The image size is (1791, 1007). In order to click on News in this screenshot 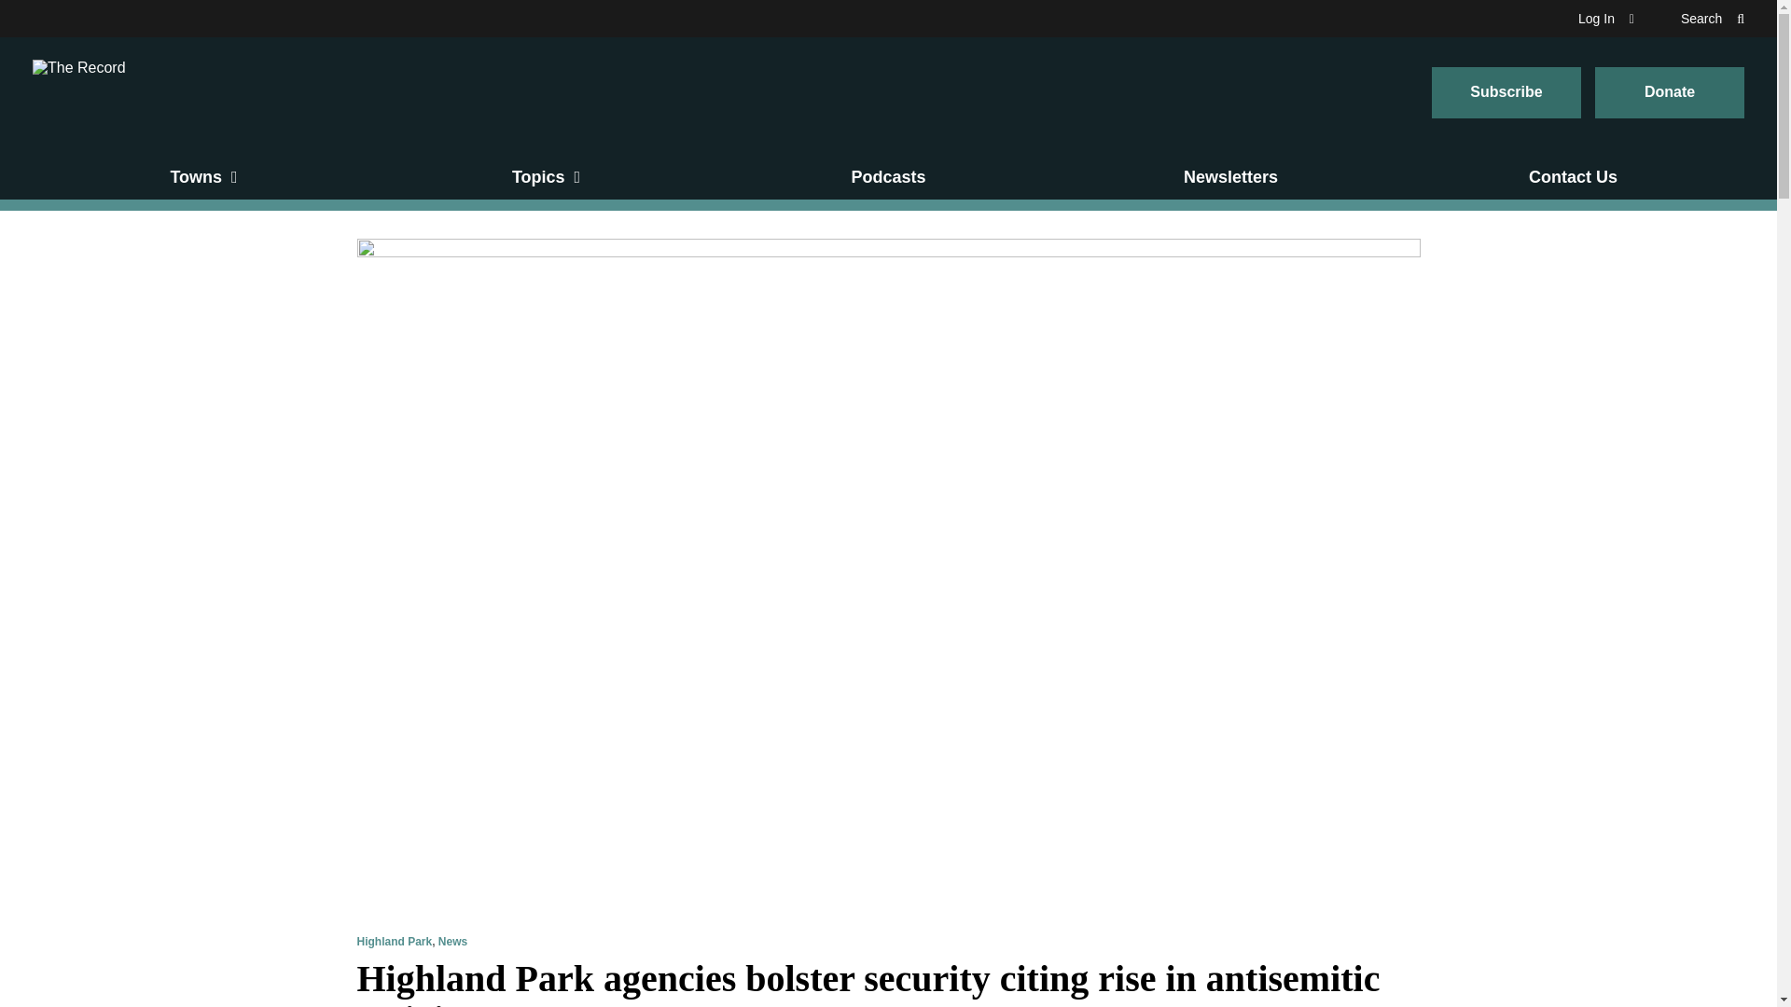, I will do `click(453, 942)`.